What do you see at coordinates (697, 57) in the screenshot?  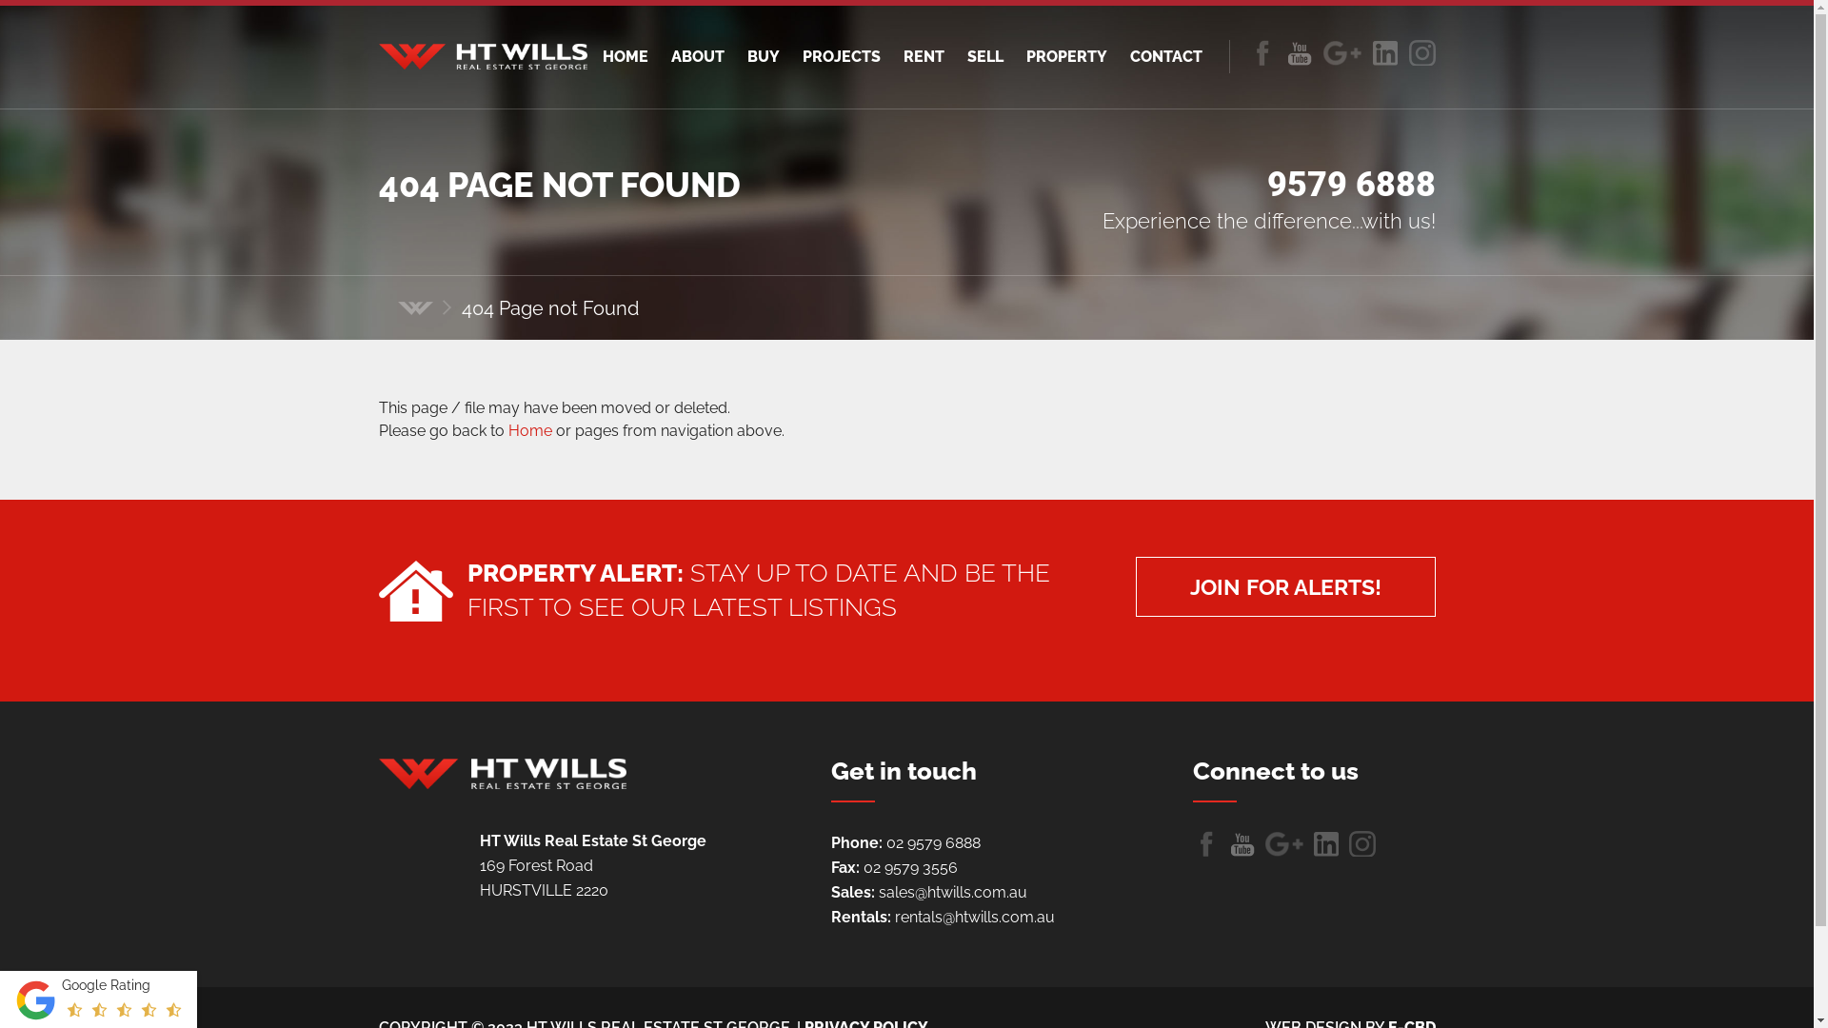 I see `ABOUT` at bounding box center [697, 57].